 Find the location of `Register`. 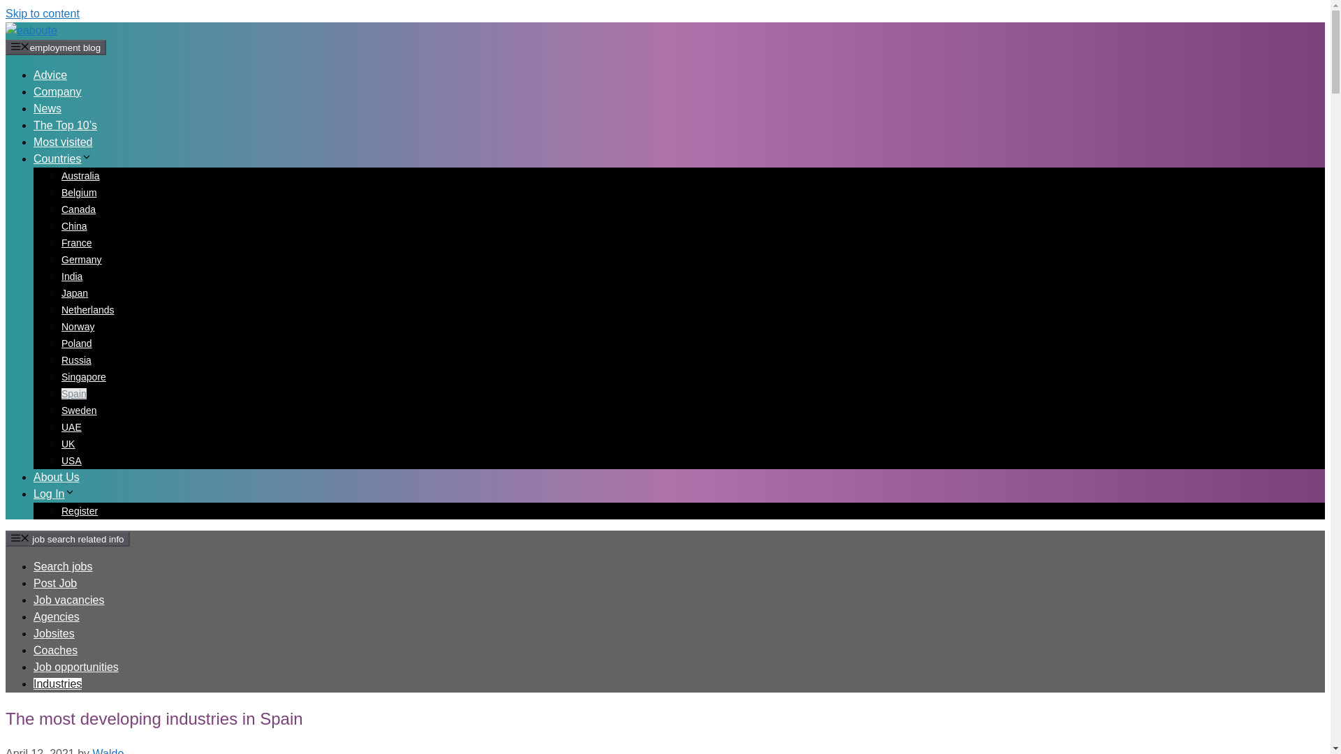

Register is located at coordinates (80, 510).